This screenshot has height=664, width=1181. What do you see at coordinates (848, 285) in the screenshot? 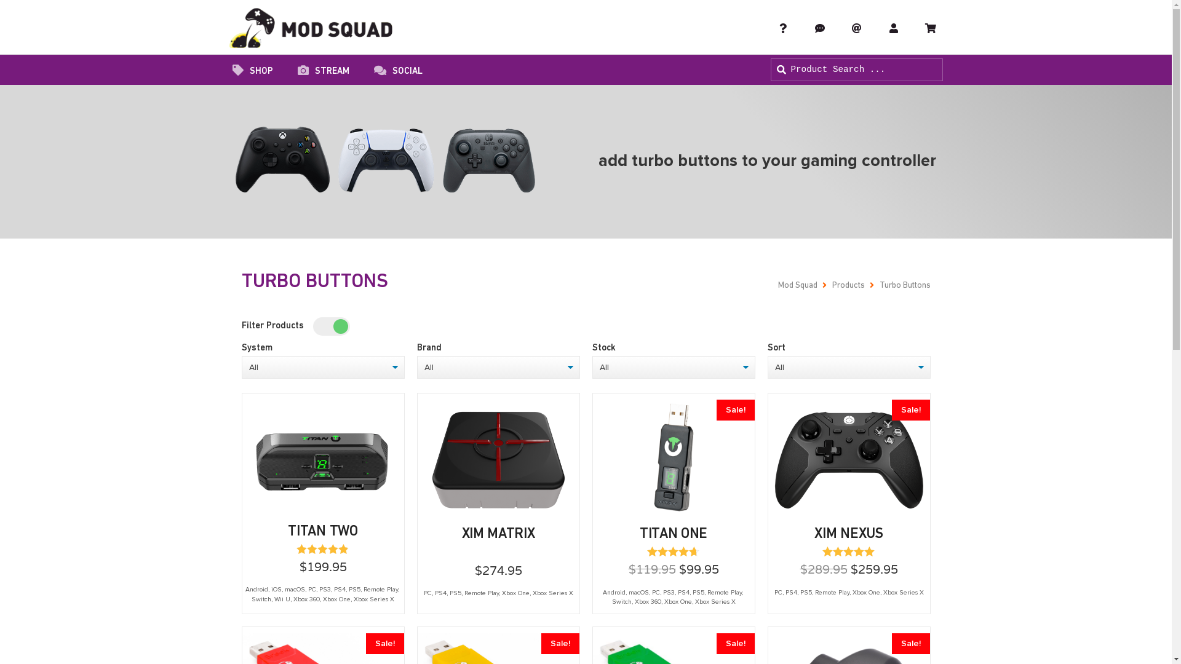
I see `Products` at bounding box center [848, 285].